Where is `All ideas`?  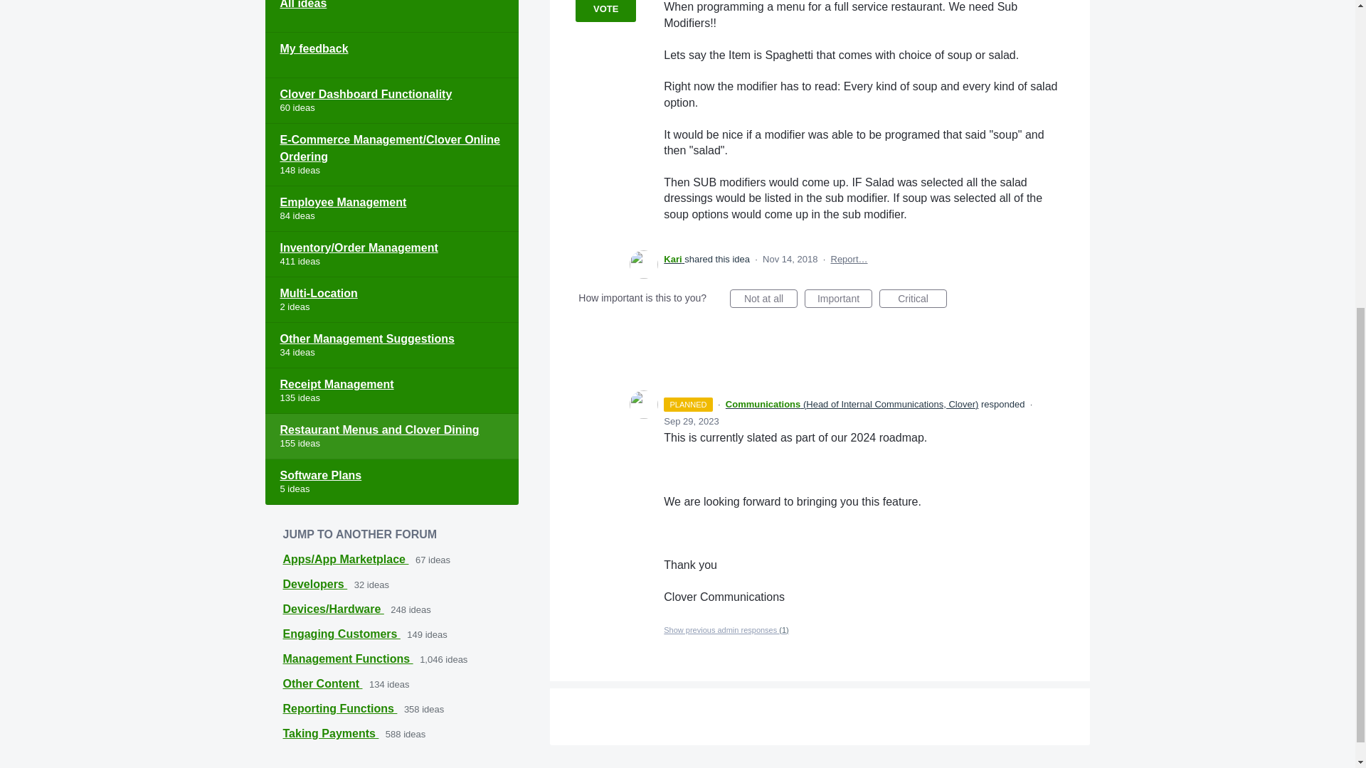 All ideas is located at coordinates (391, 16).